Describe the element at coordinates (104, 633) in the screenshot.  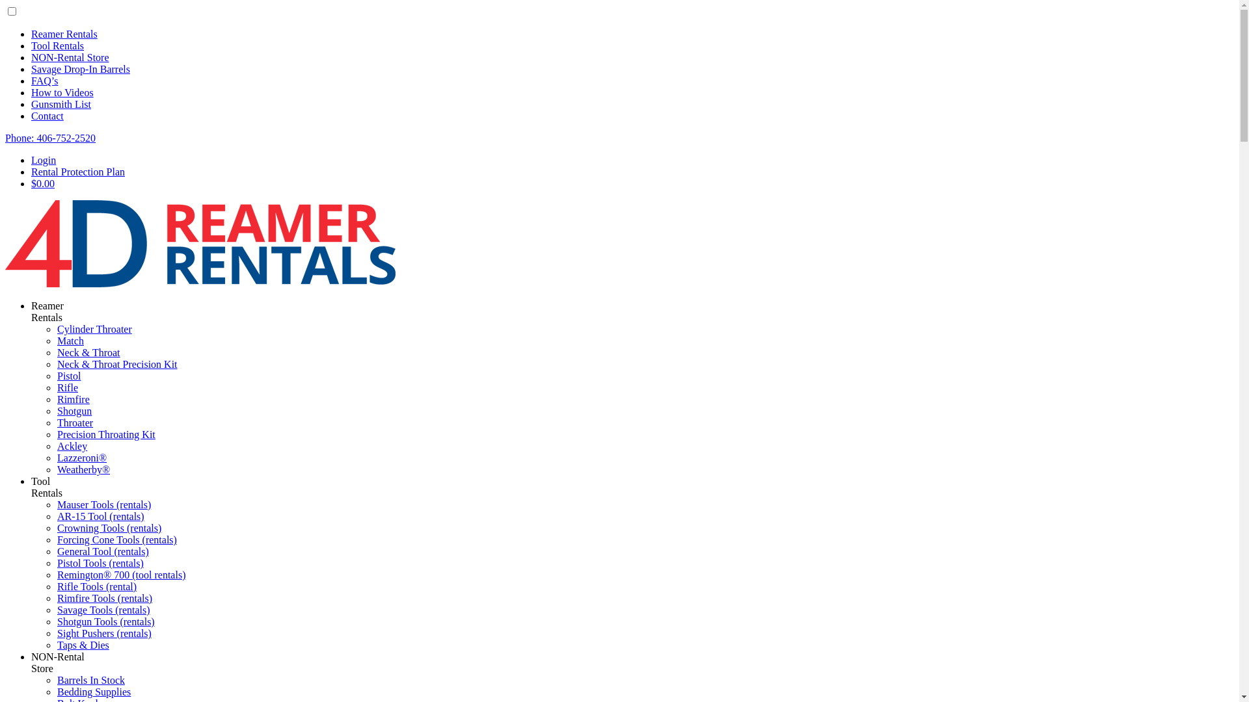
I see `Sight Pushers (rentals)` at that location.